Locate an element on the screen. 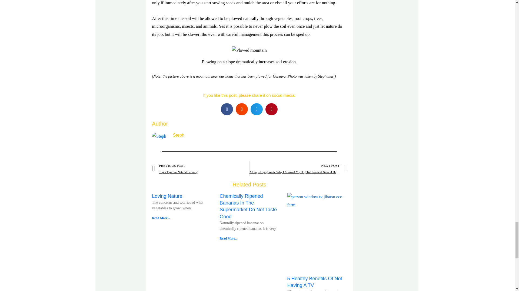 This screenshot has width=519, height=291. Steph is located at coordinates (161, 218).